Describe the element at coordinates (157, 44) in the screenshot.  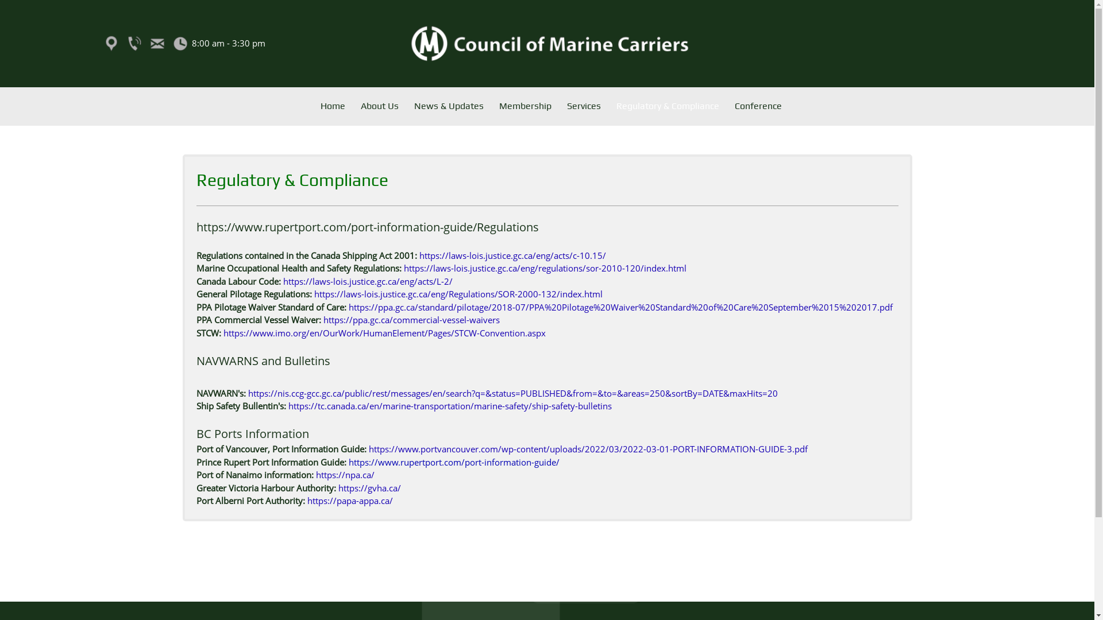
I see `Email` at that location.